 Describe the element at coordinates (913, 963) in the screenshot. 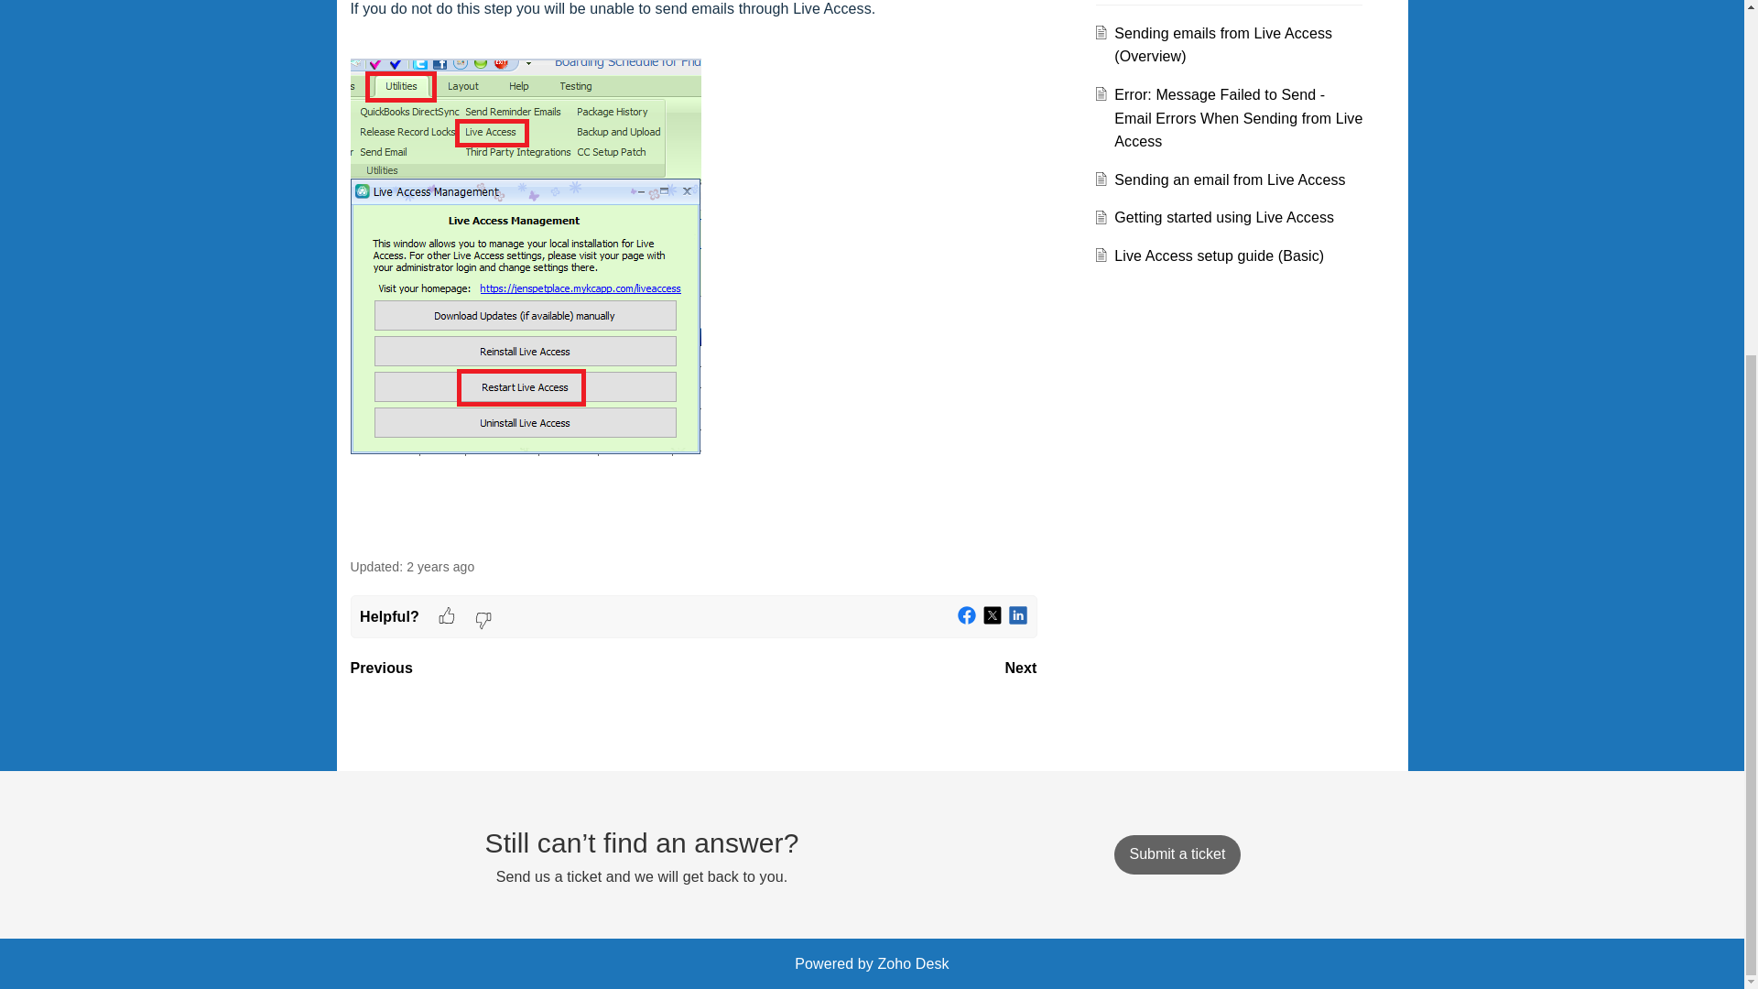

I see `Zoho Desk` at that location.